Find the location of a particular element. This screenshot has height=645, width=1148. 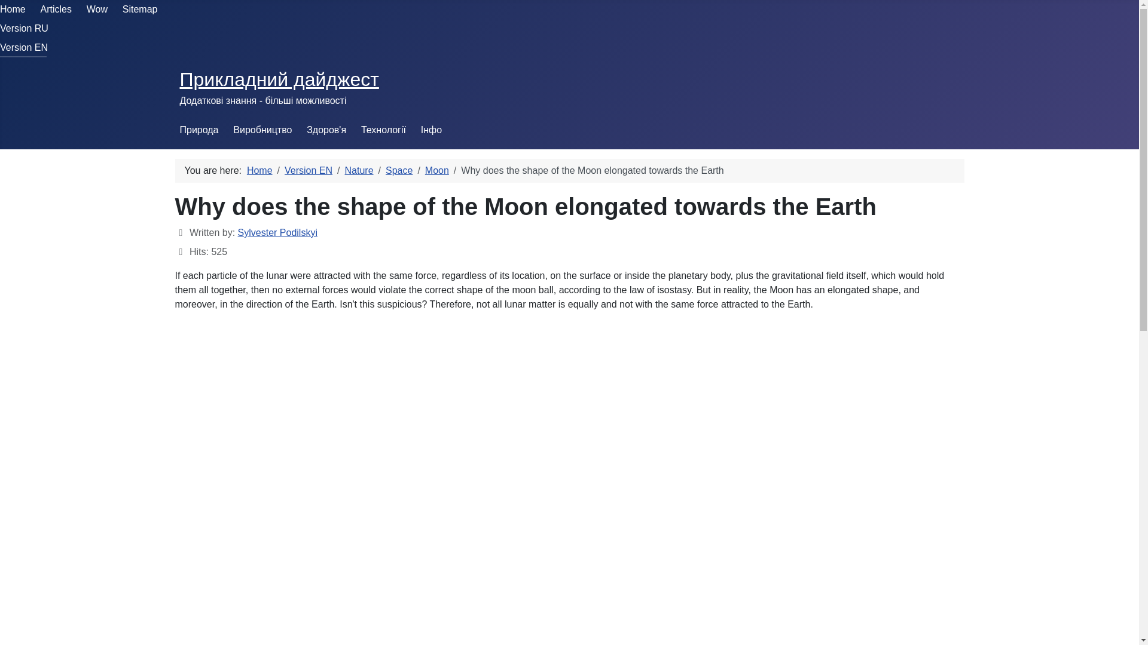

Articles is located at coordinates (56, 8).